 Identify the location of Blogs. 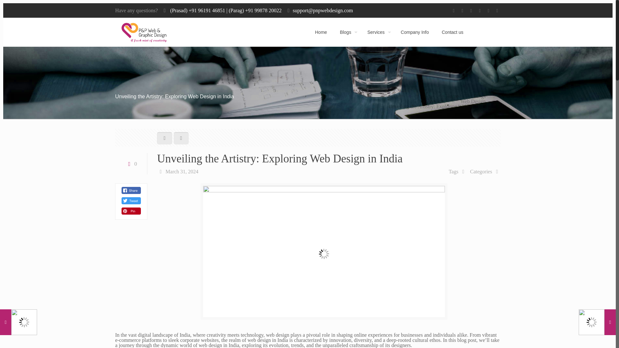
(479, 96).